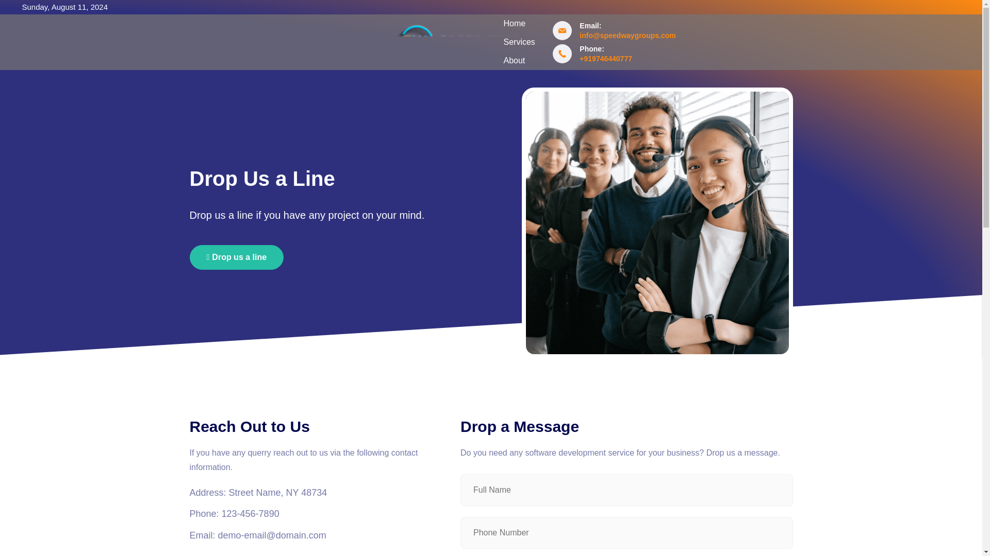 This screenshot has height=556, width=990. I want to click on Home, so click(514, 24).